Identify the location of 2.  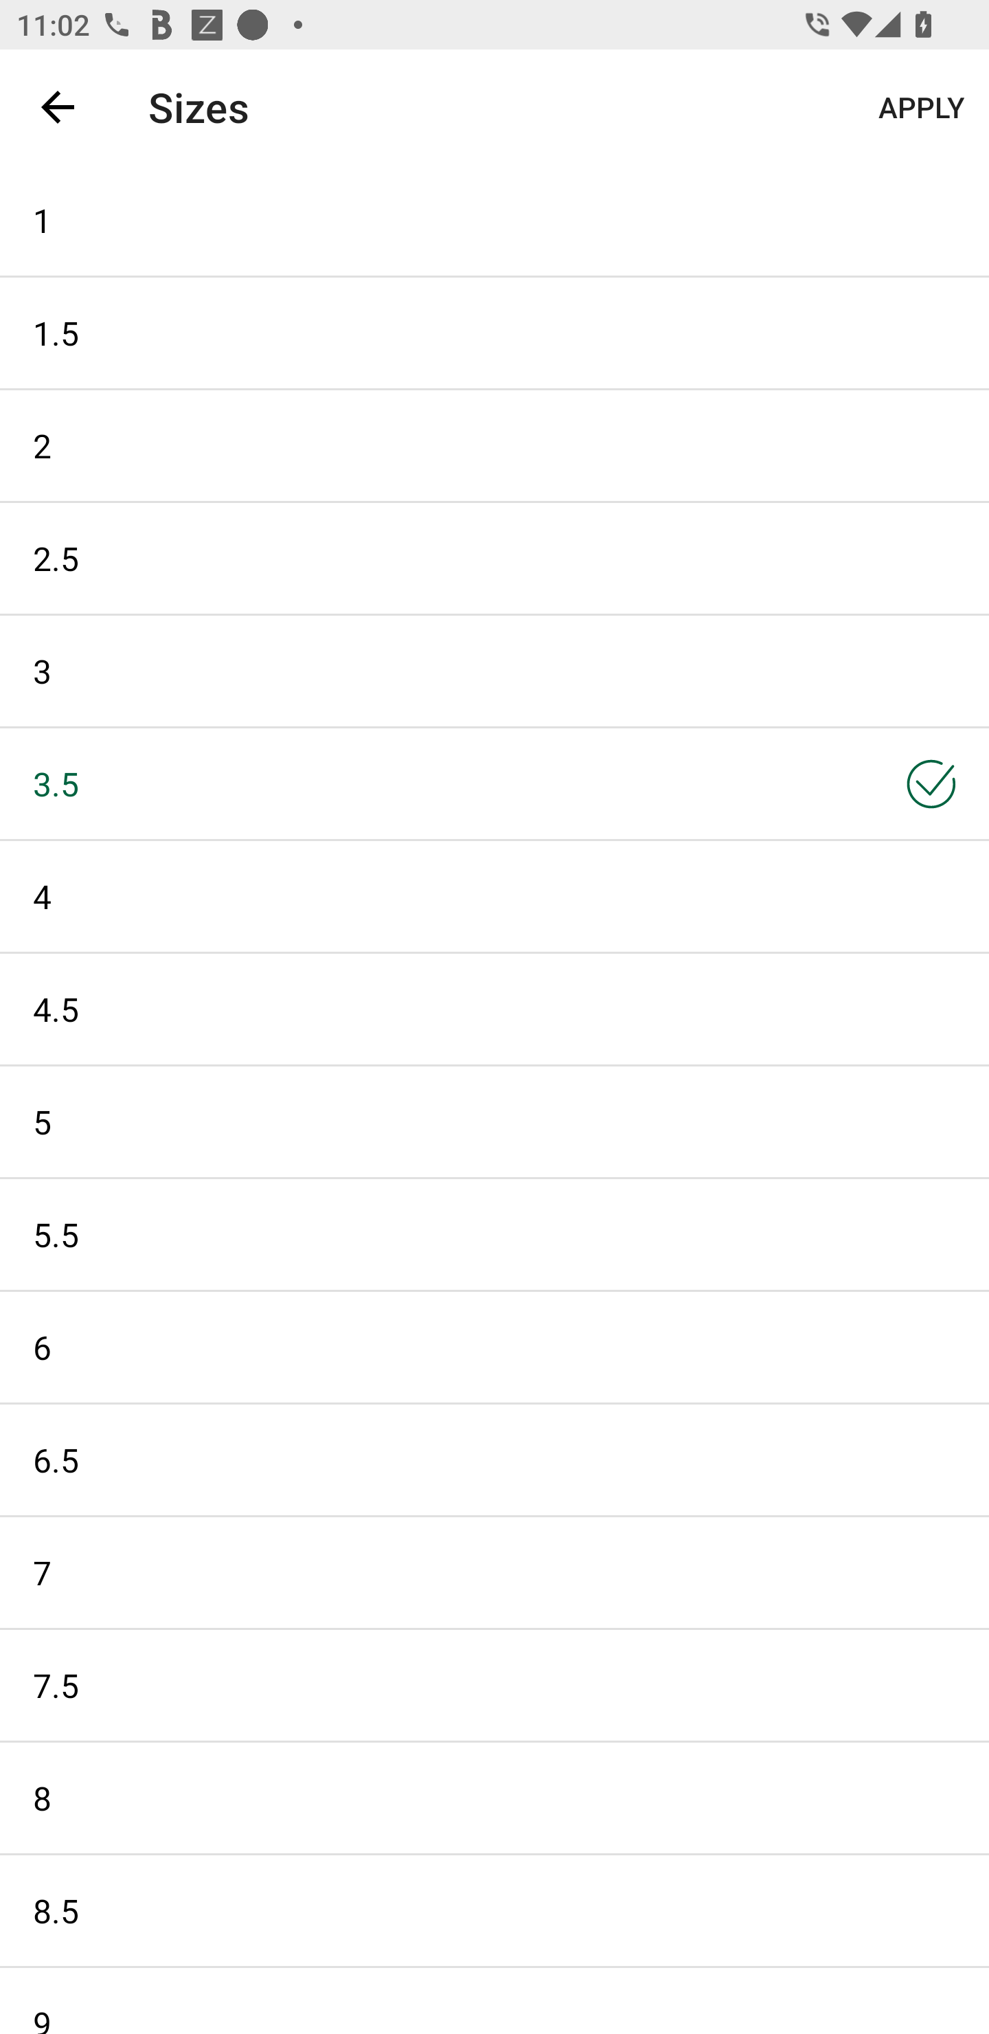
(494, 445).